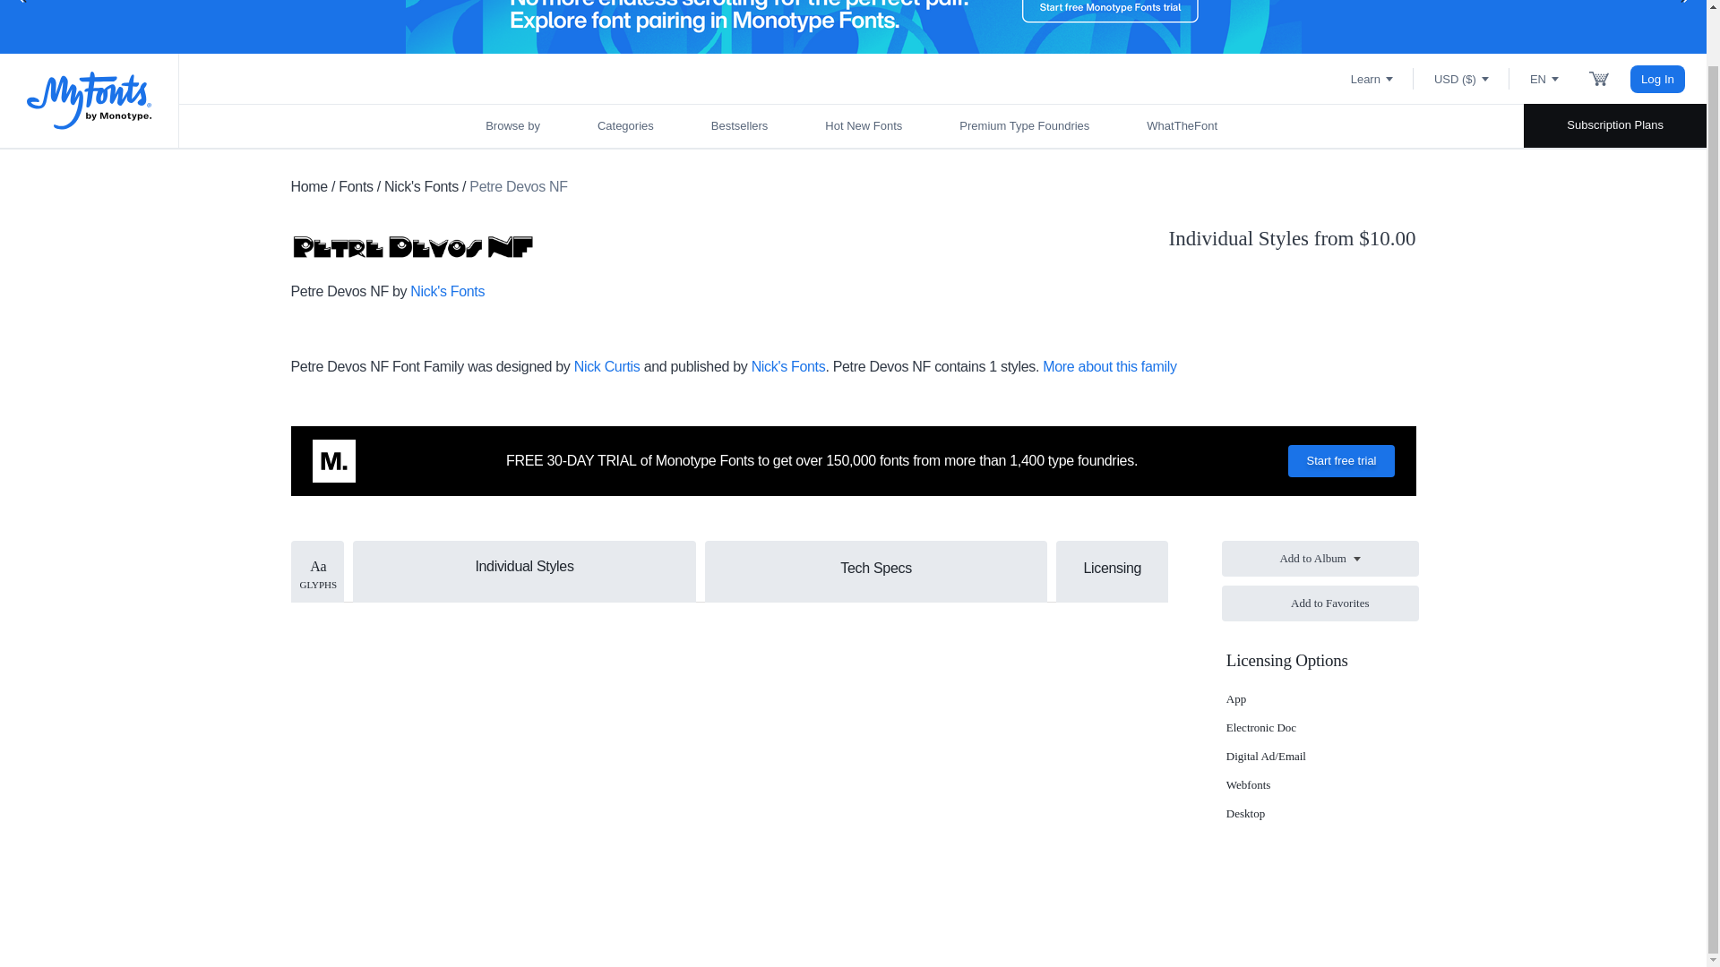 The width and height of the screenshot is (1720, 967). Describe the element at coordinates (1111, 568) in the screenshot. I see `Licensing` at that location.